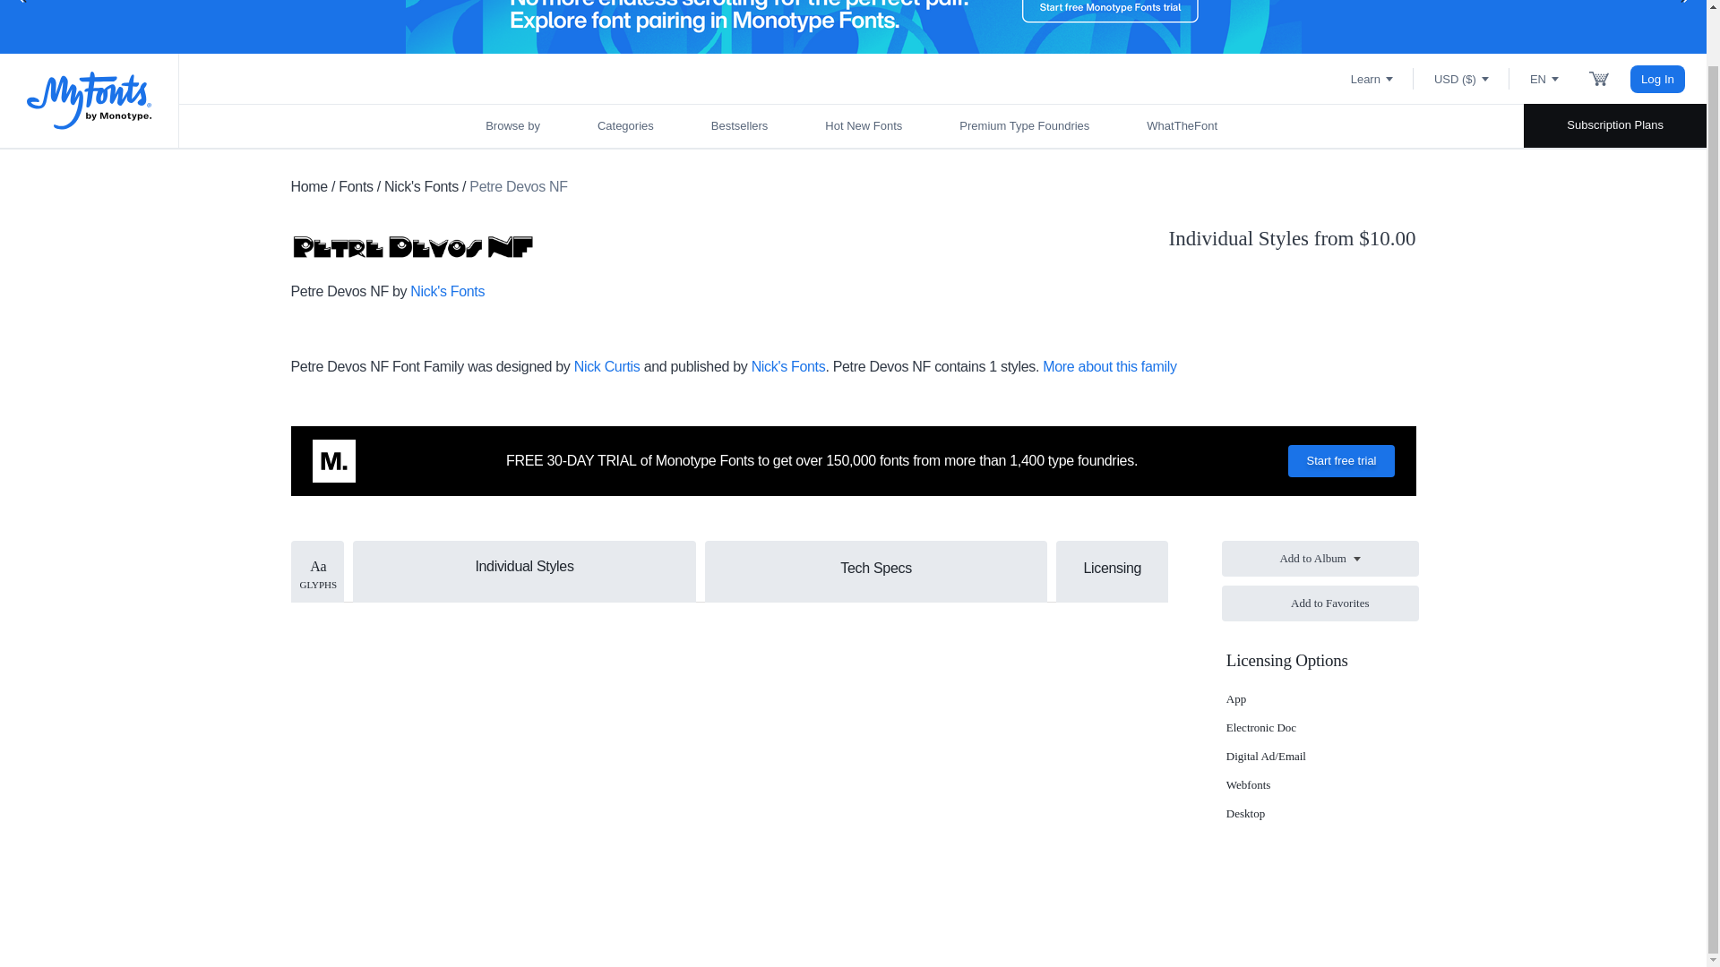 The width and height of the screenshot is (1720, 967). Describe the element at coordinates (1111, 568) in the screenshot. I see `Licensing` at that location.